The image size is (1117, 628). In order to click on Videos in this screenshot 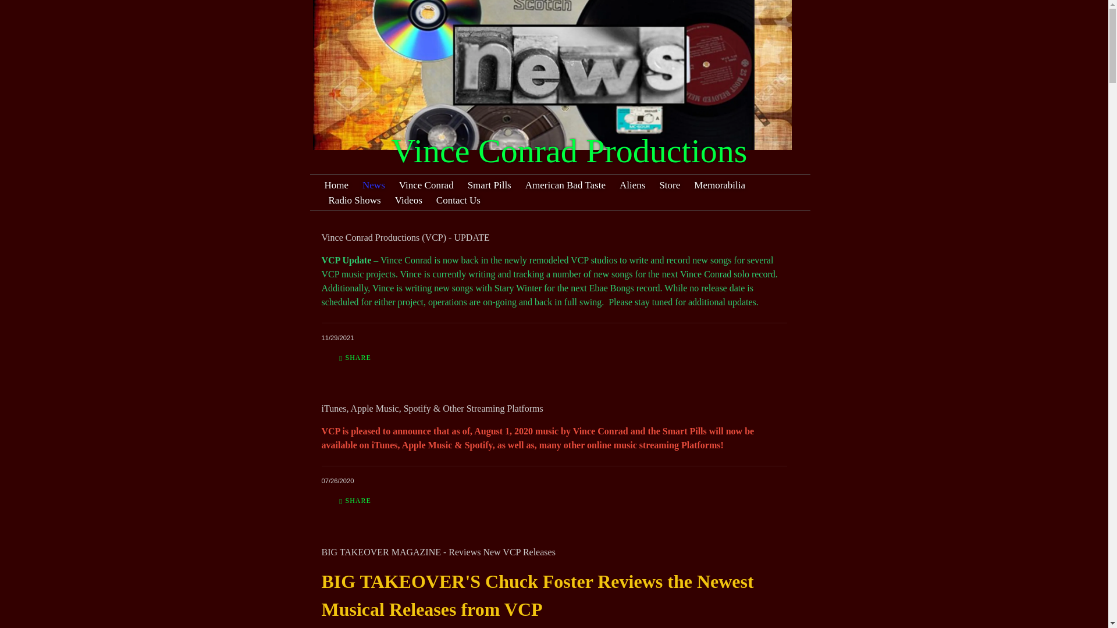, I will do `click(408, 200)`.